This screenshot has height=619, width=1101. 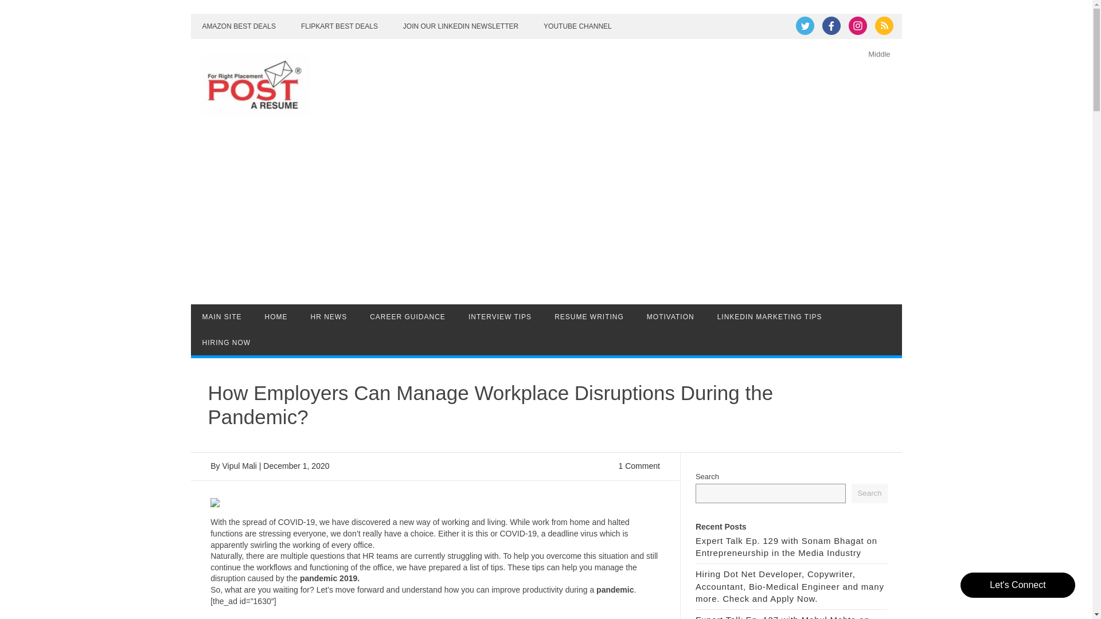 I want to click on Posts by Vipul Mali, so click(x=239, y=465).